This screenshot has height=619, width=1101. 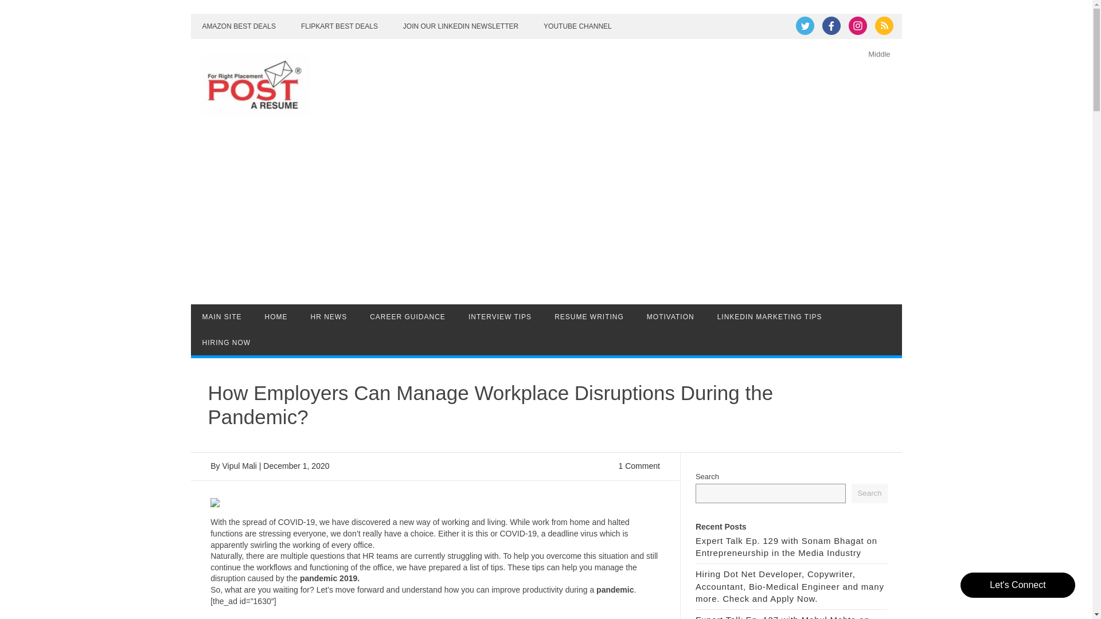 I want to click on Posts by Vipul Mali, so click(x=239, y=465).